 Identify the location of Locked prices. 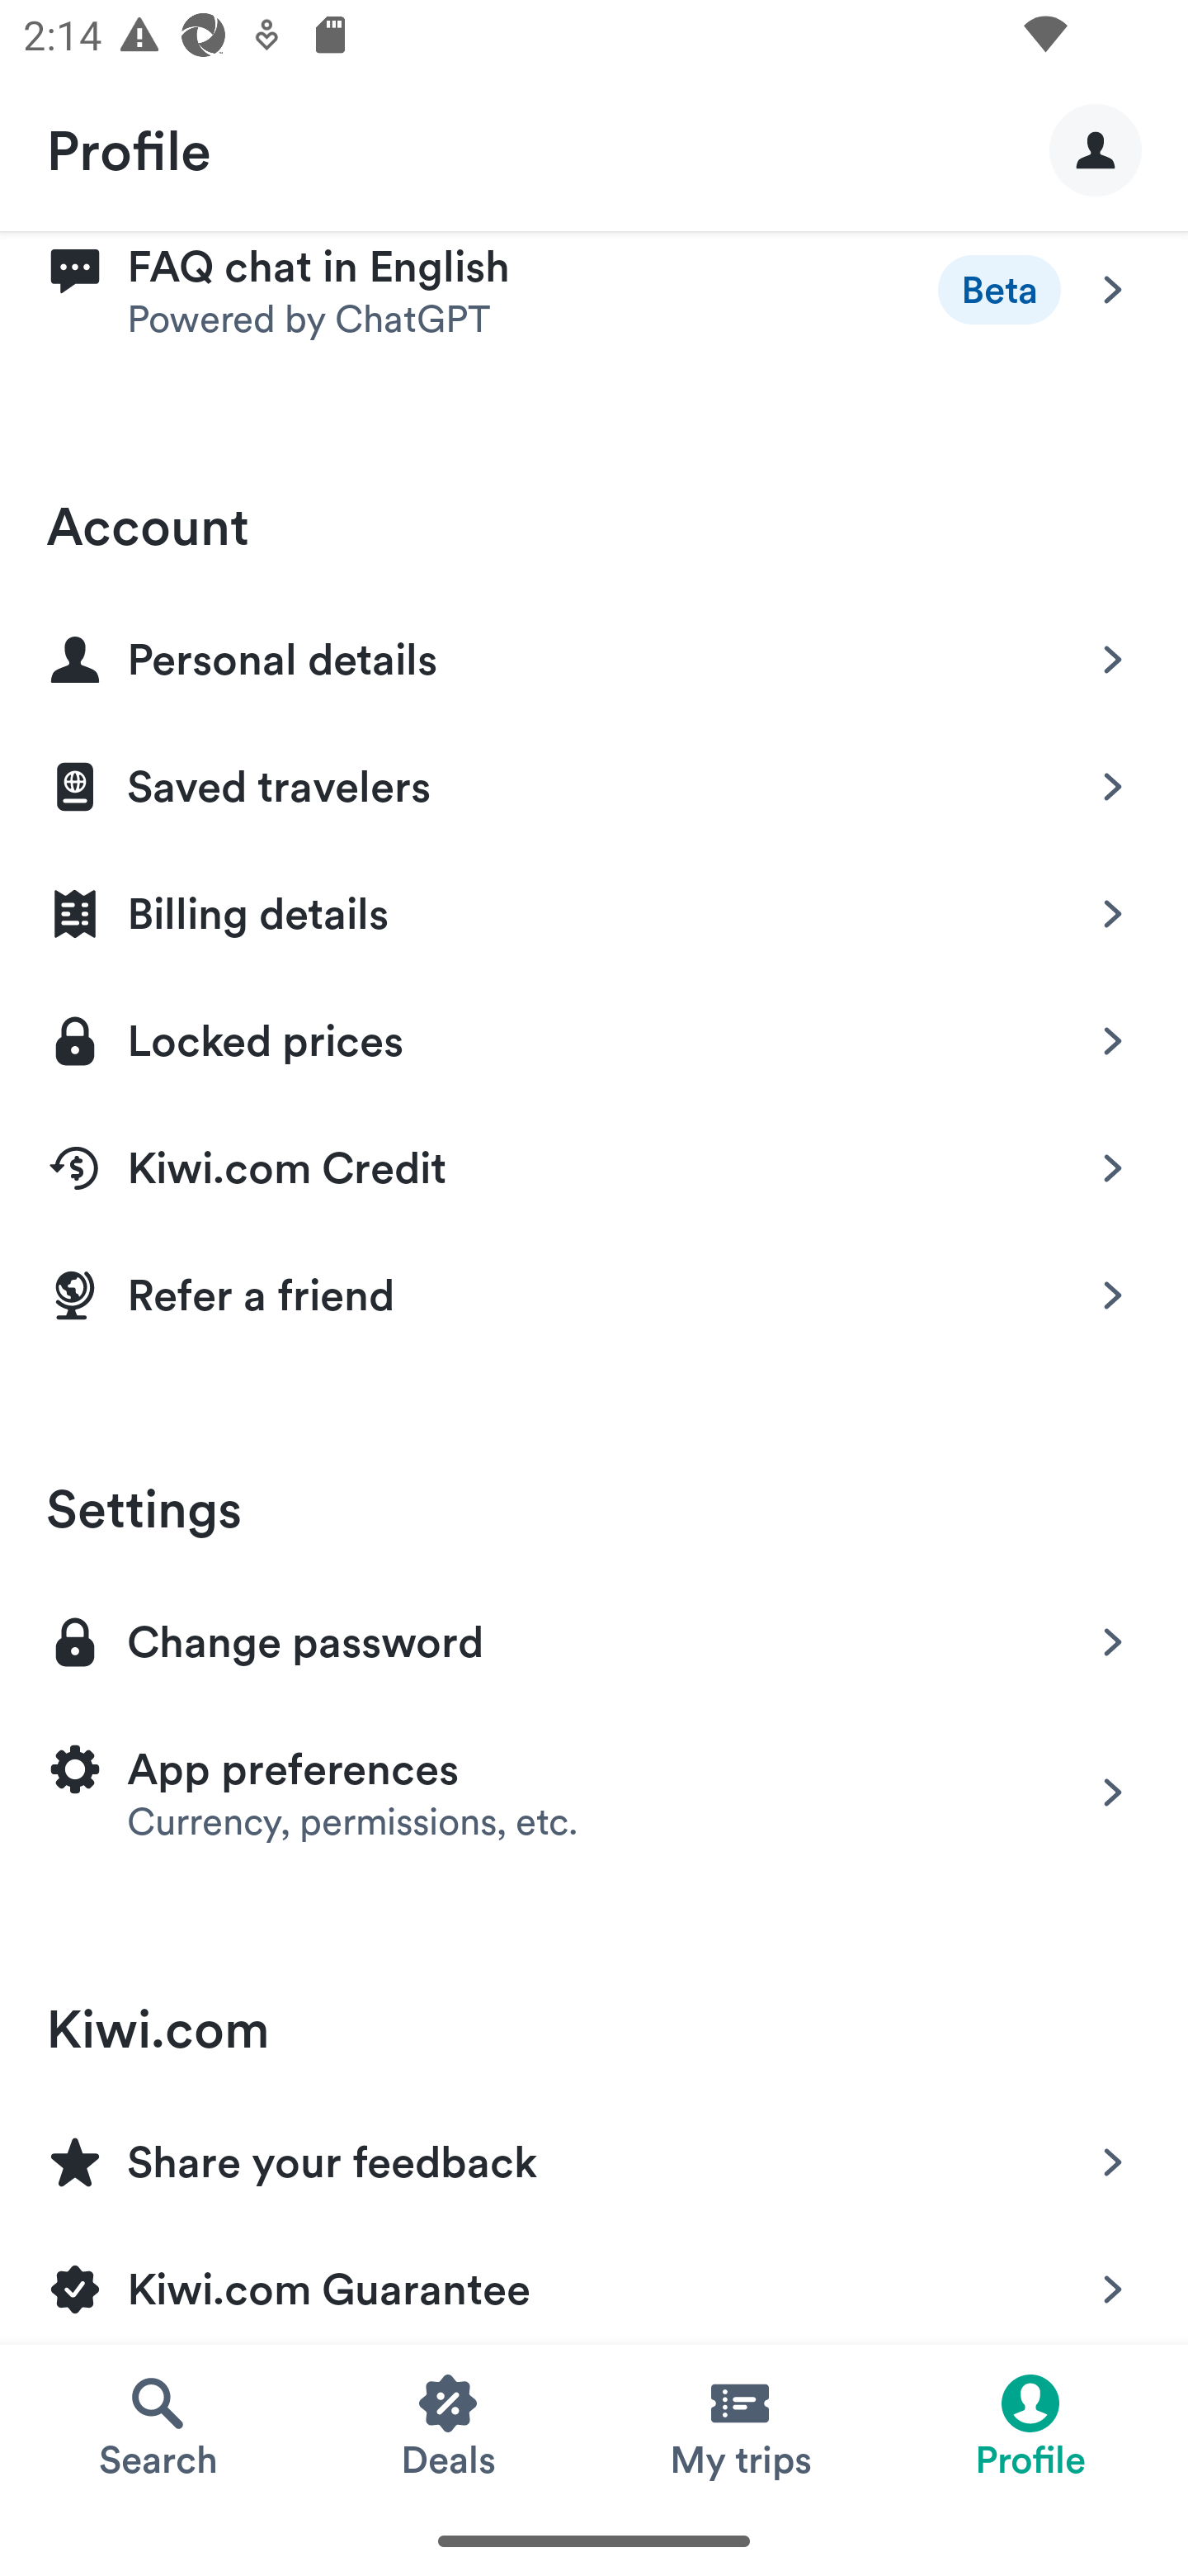
(594, 1035).